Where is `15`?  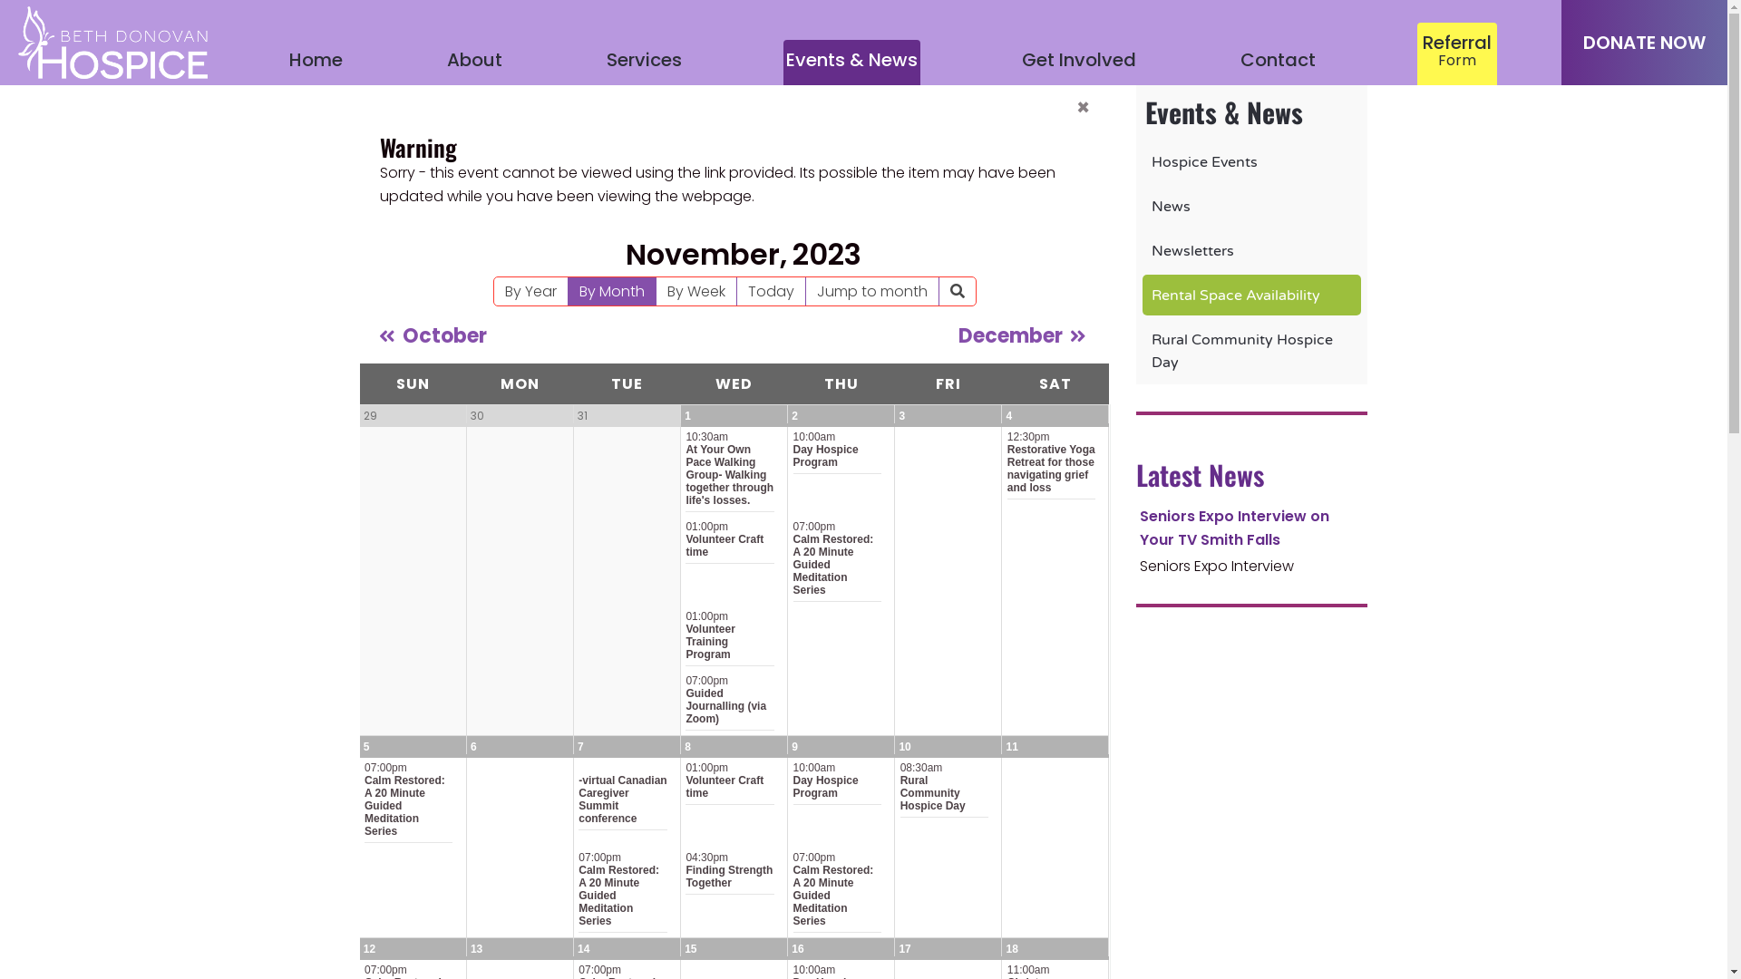 15 is located at coordinates (691, 949).